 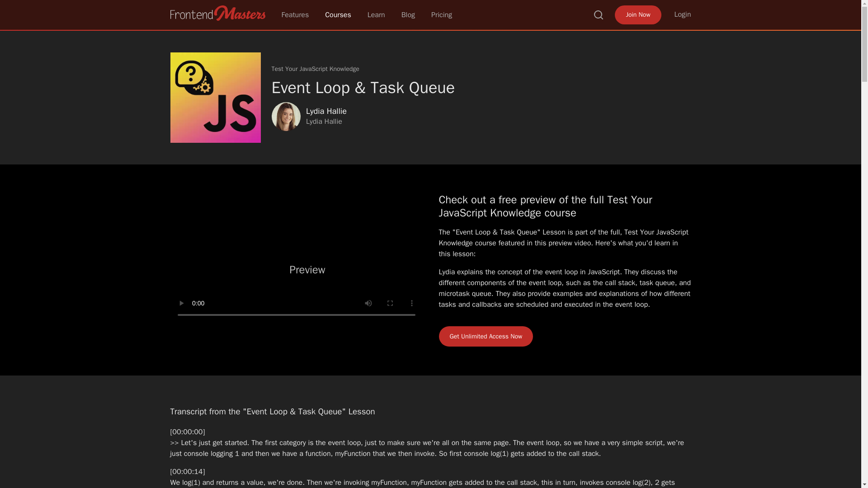 What do you see at coordinates (315, 69) in the screenshot?
I see `Test Your JavaScript Knowledge` at bounding box center [315, 69].